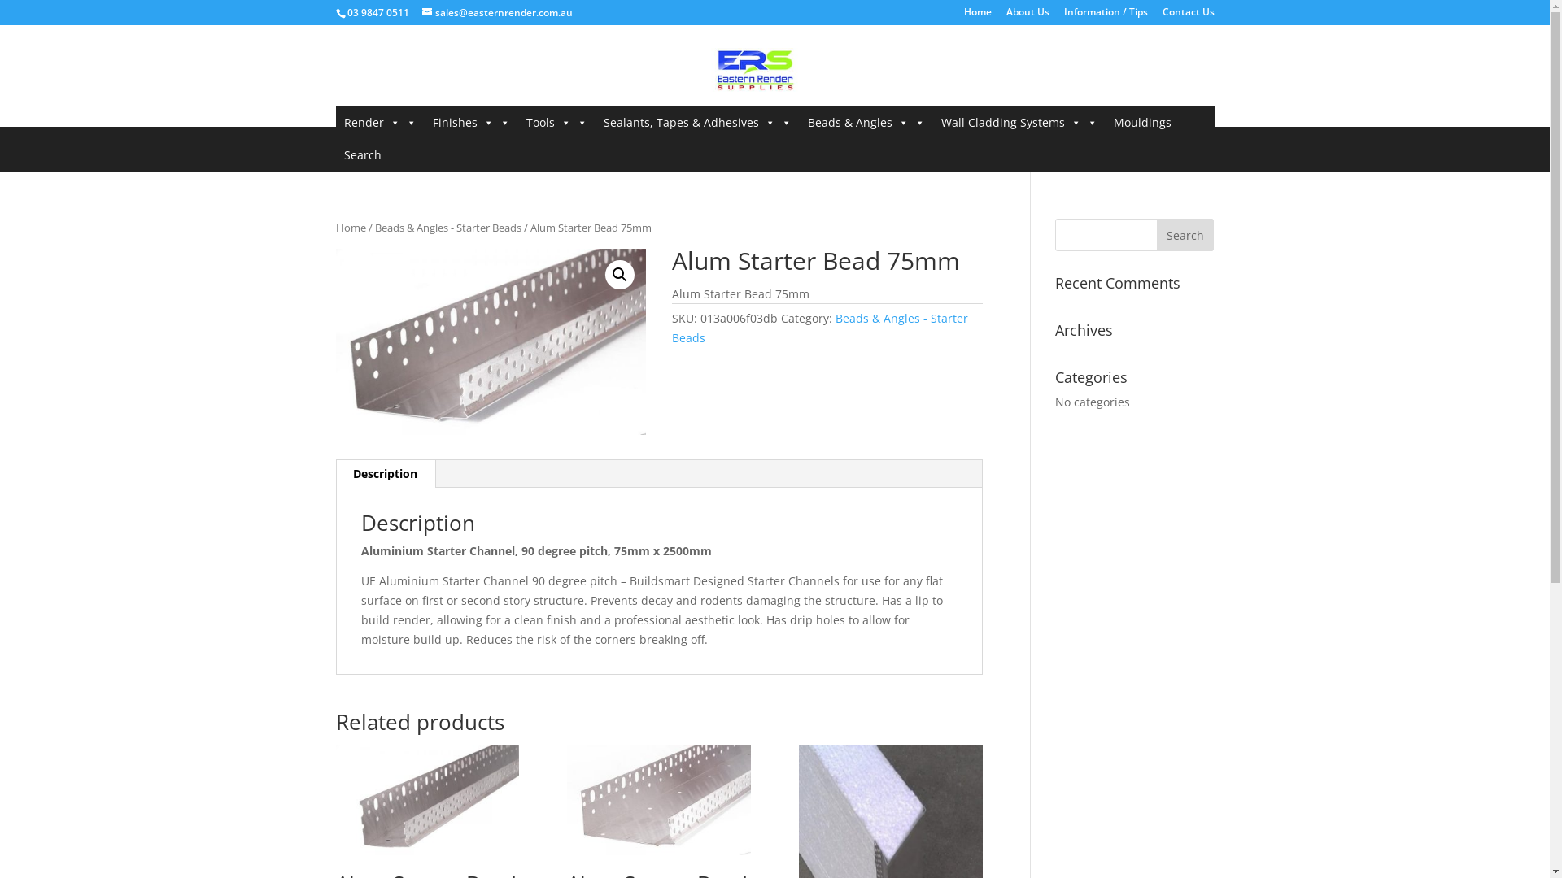  What do you see at coordinates (866, 123) in the screenshot?
I see `Beads & Angles` at bounding box center [866, 123].